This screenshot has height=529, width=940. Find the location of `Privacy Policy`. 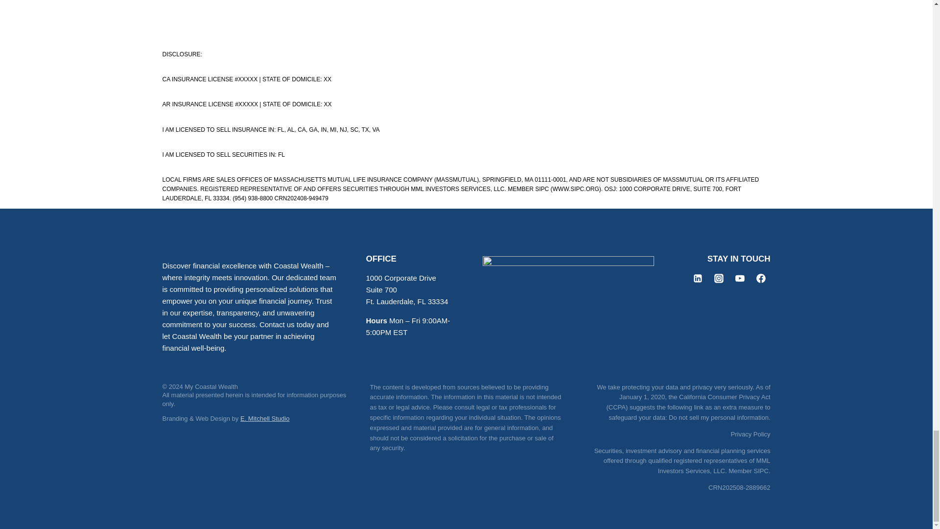

Privacy Policy is located at coordinates (751, 434).